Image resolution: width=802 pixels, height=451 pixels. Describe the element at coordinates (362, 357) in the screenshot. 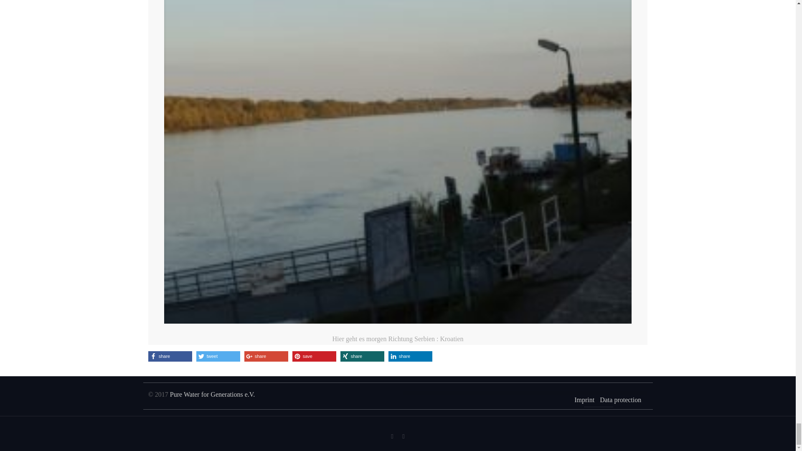

I see `share ` at that location.